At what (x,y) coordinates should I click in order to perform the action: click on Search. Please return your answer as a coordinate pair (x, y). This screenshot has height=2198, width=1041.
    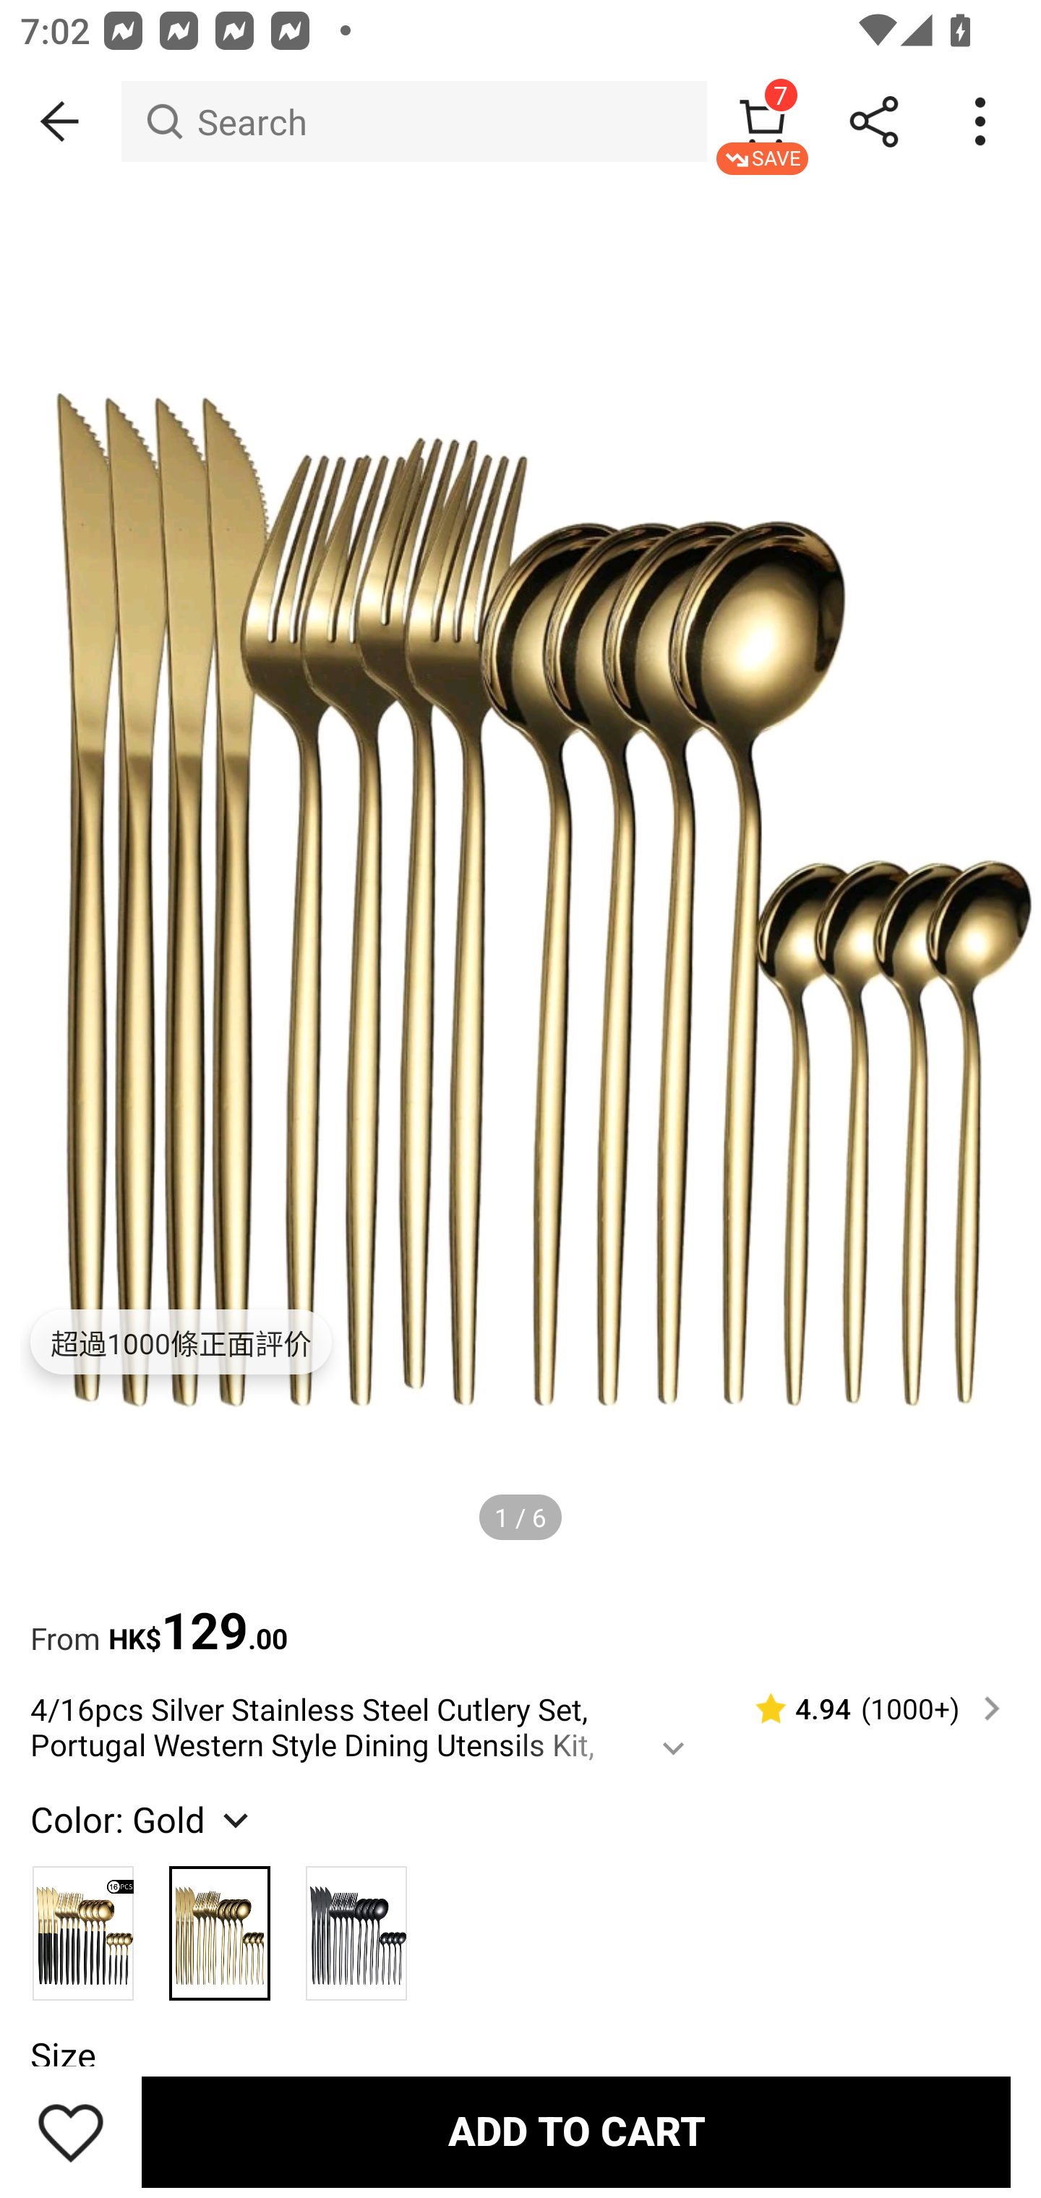
    Looking at the image, I should click on (414, 121).